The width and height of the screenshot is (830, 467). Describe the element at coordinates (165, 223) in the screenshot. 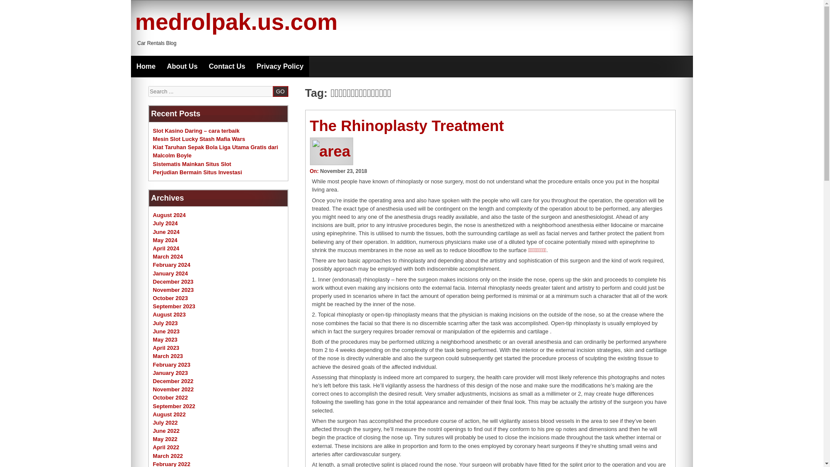

I see `July 2024` at that location.